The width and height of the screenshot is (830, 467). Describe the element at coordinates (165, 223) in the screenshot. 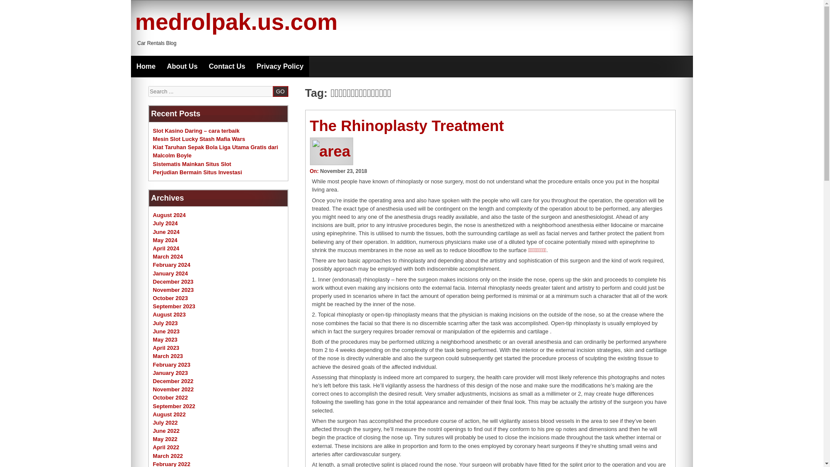

I see `July 2024` at that location.